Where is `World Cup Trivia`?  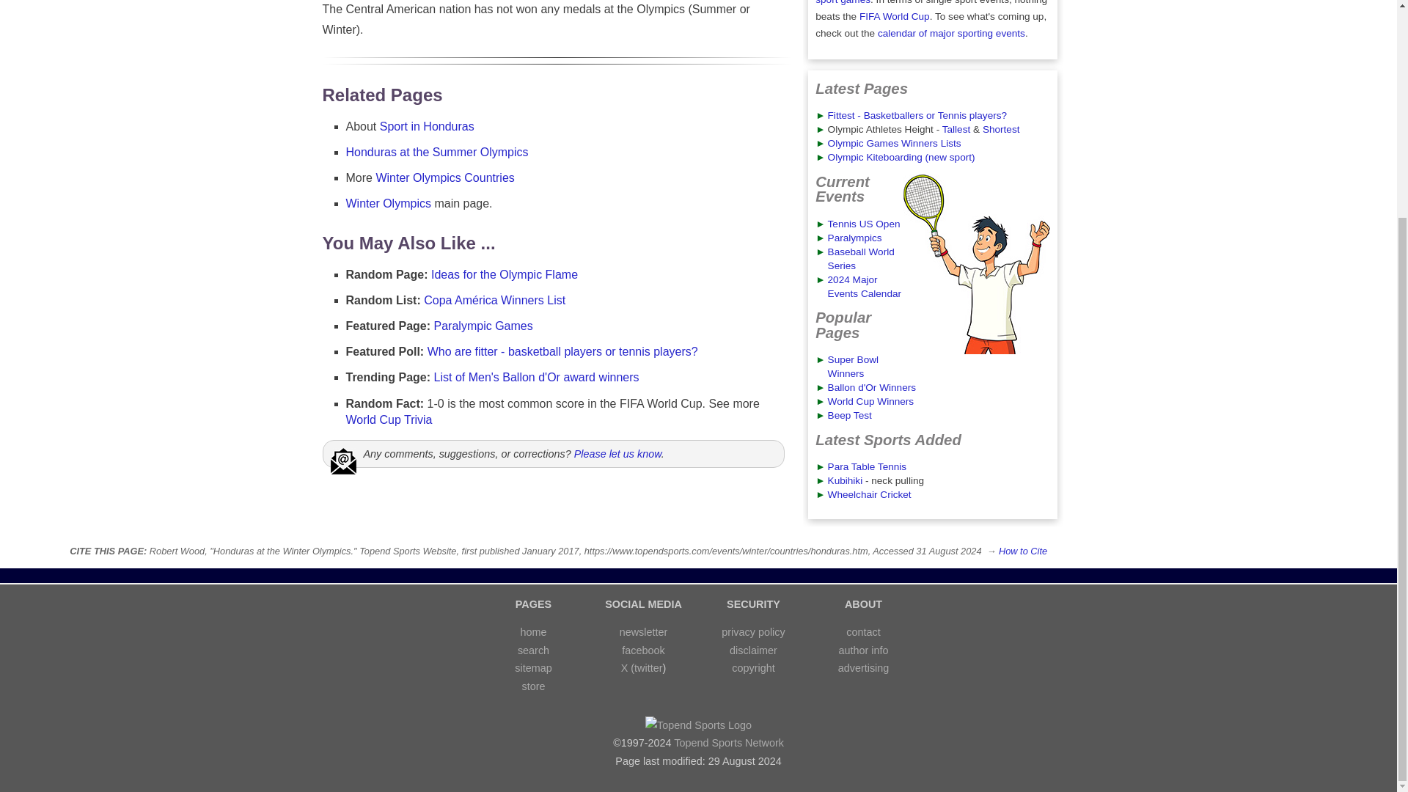 World Cup Trivia is located at coordinates (389, 419).